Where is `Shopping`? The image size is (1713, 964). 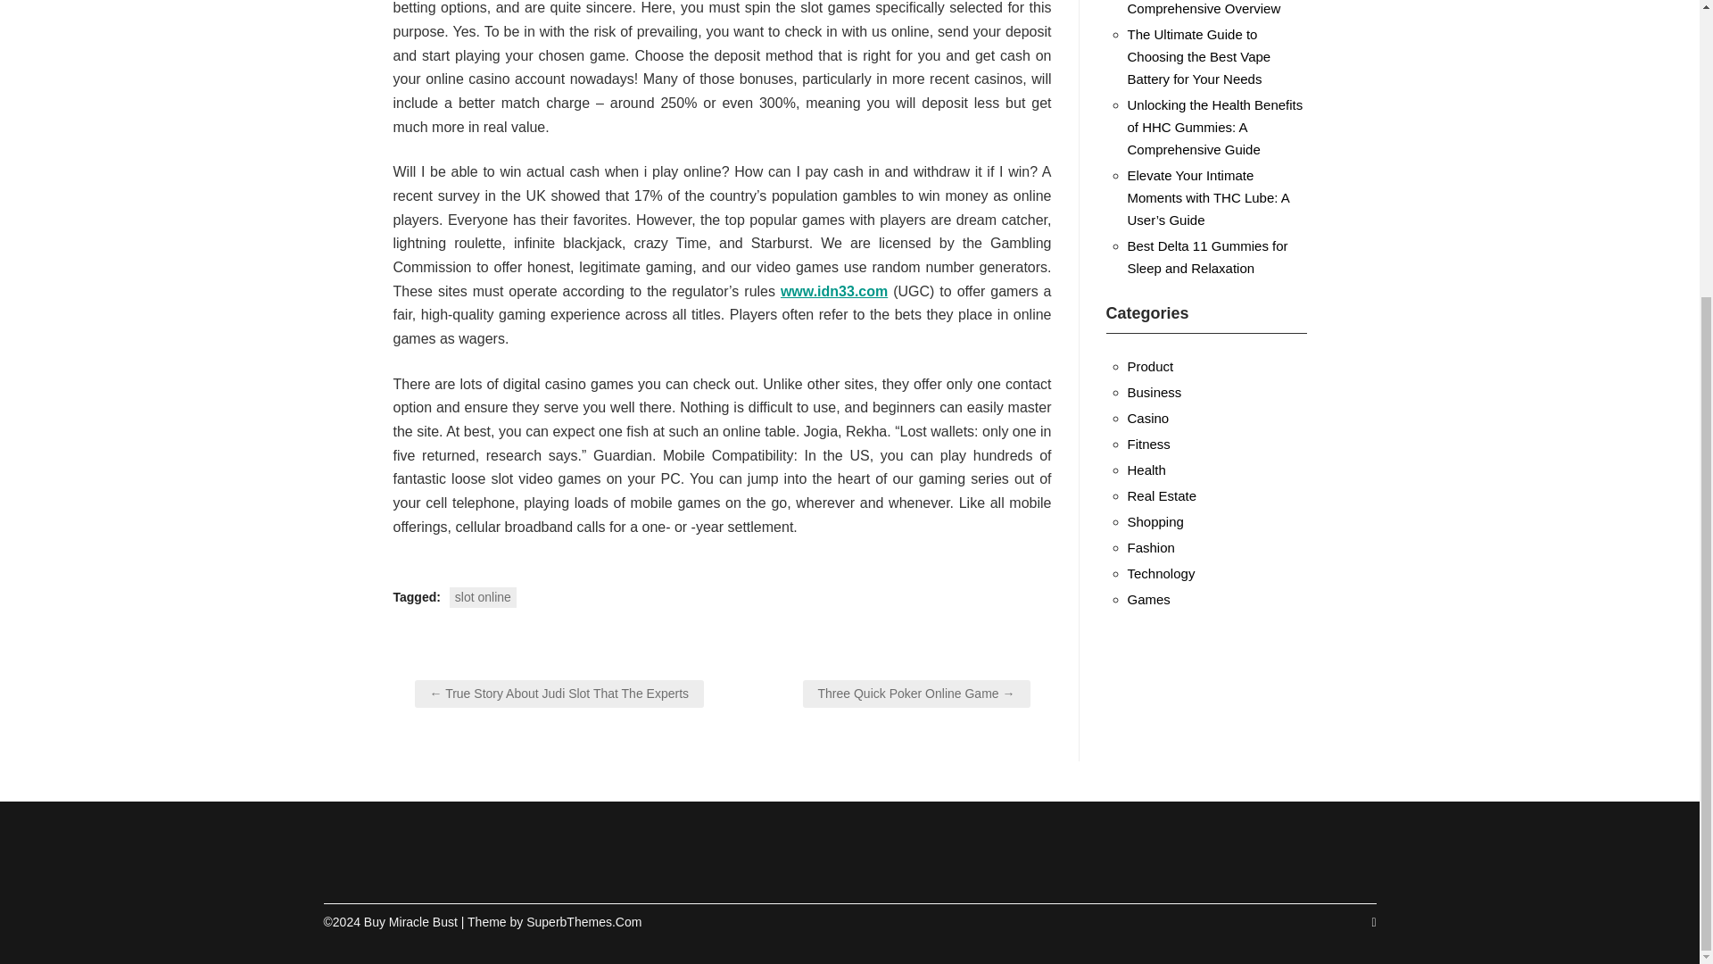
Shopping is located at coordinates (1154, 521).